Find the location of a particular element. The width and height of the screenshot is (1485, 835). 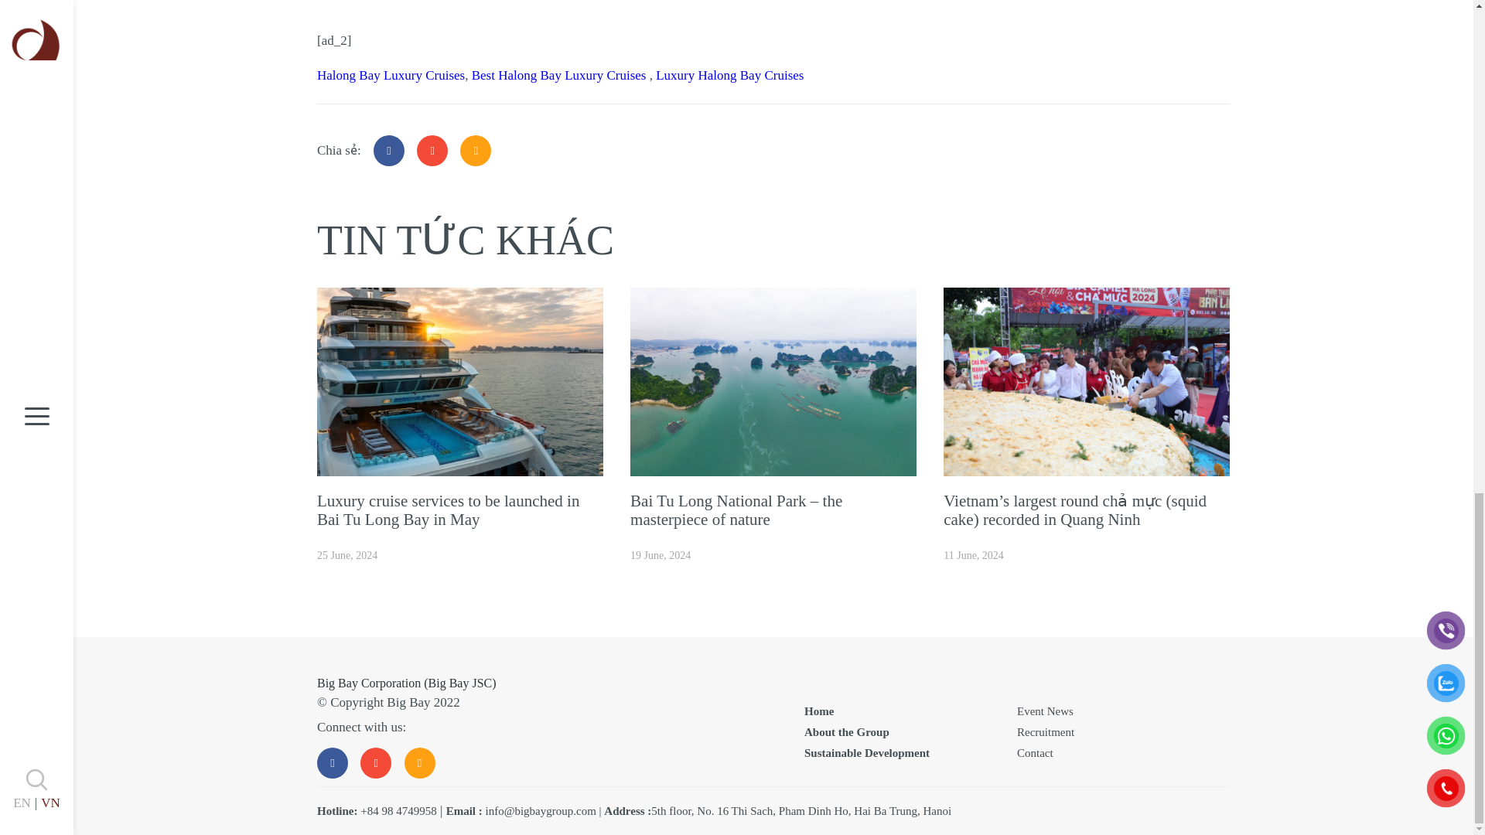

Event News is located at coordinates (1046, 710).